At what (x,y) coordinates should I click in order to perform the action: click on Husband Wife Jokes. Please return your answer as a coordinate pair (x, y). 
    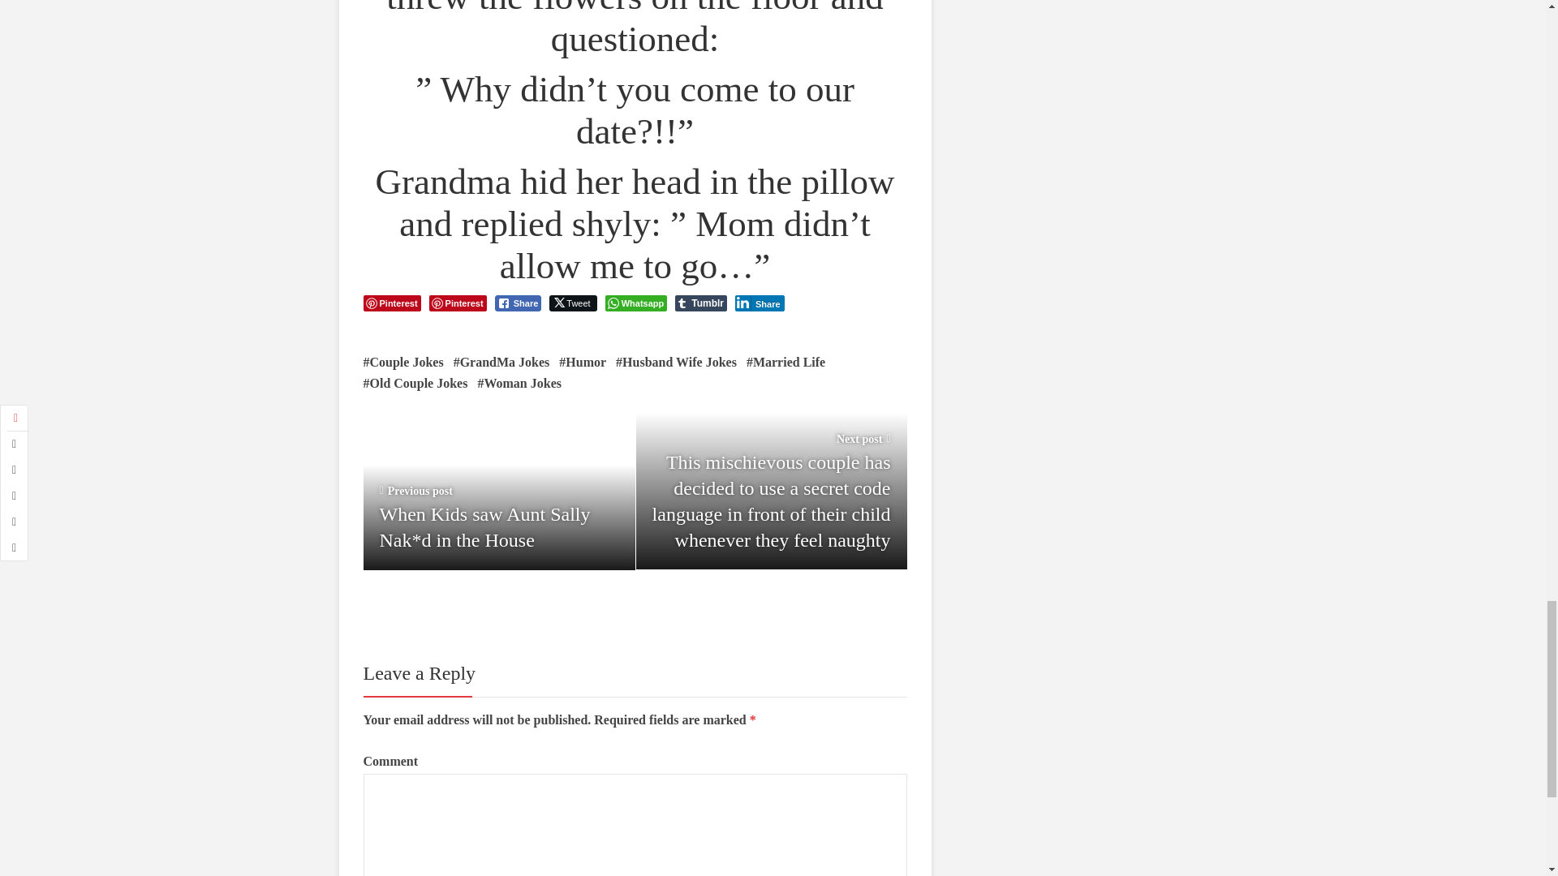
    Looking at the image, I should click on (676, 363).